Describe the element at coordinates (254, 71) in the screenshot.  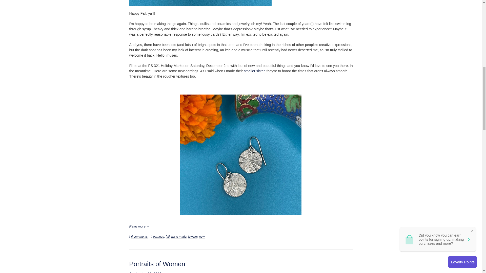
I see `smaller sister` at that location.